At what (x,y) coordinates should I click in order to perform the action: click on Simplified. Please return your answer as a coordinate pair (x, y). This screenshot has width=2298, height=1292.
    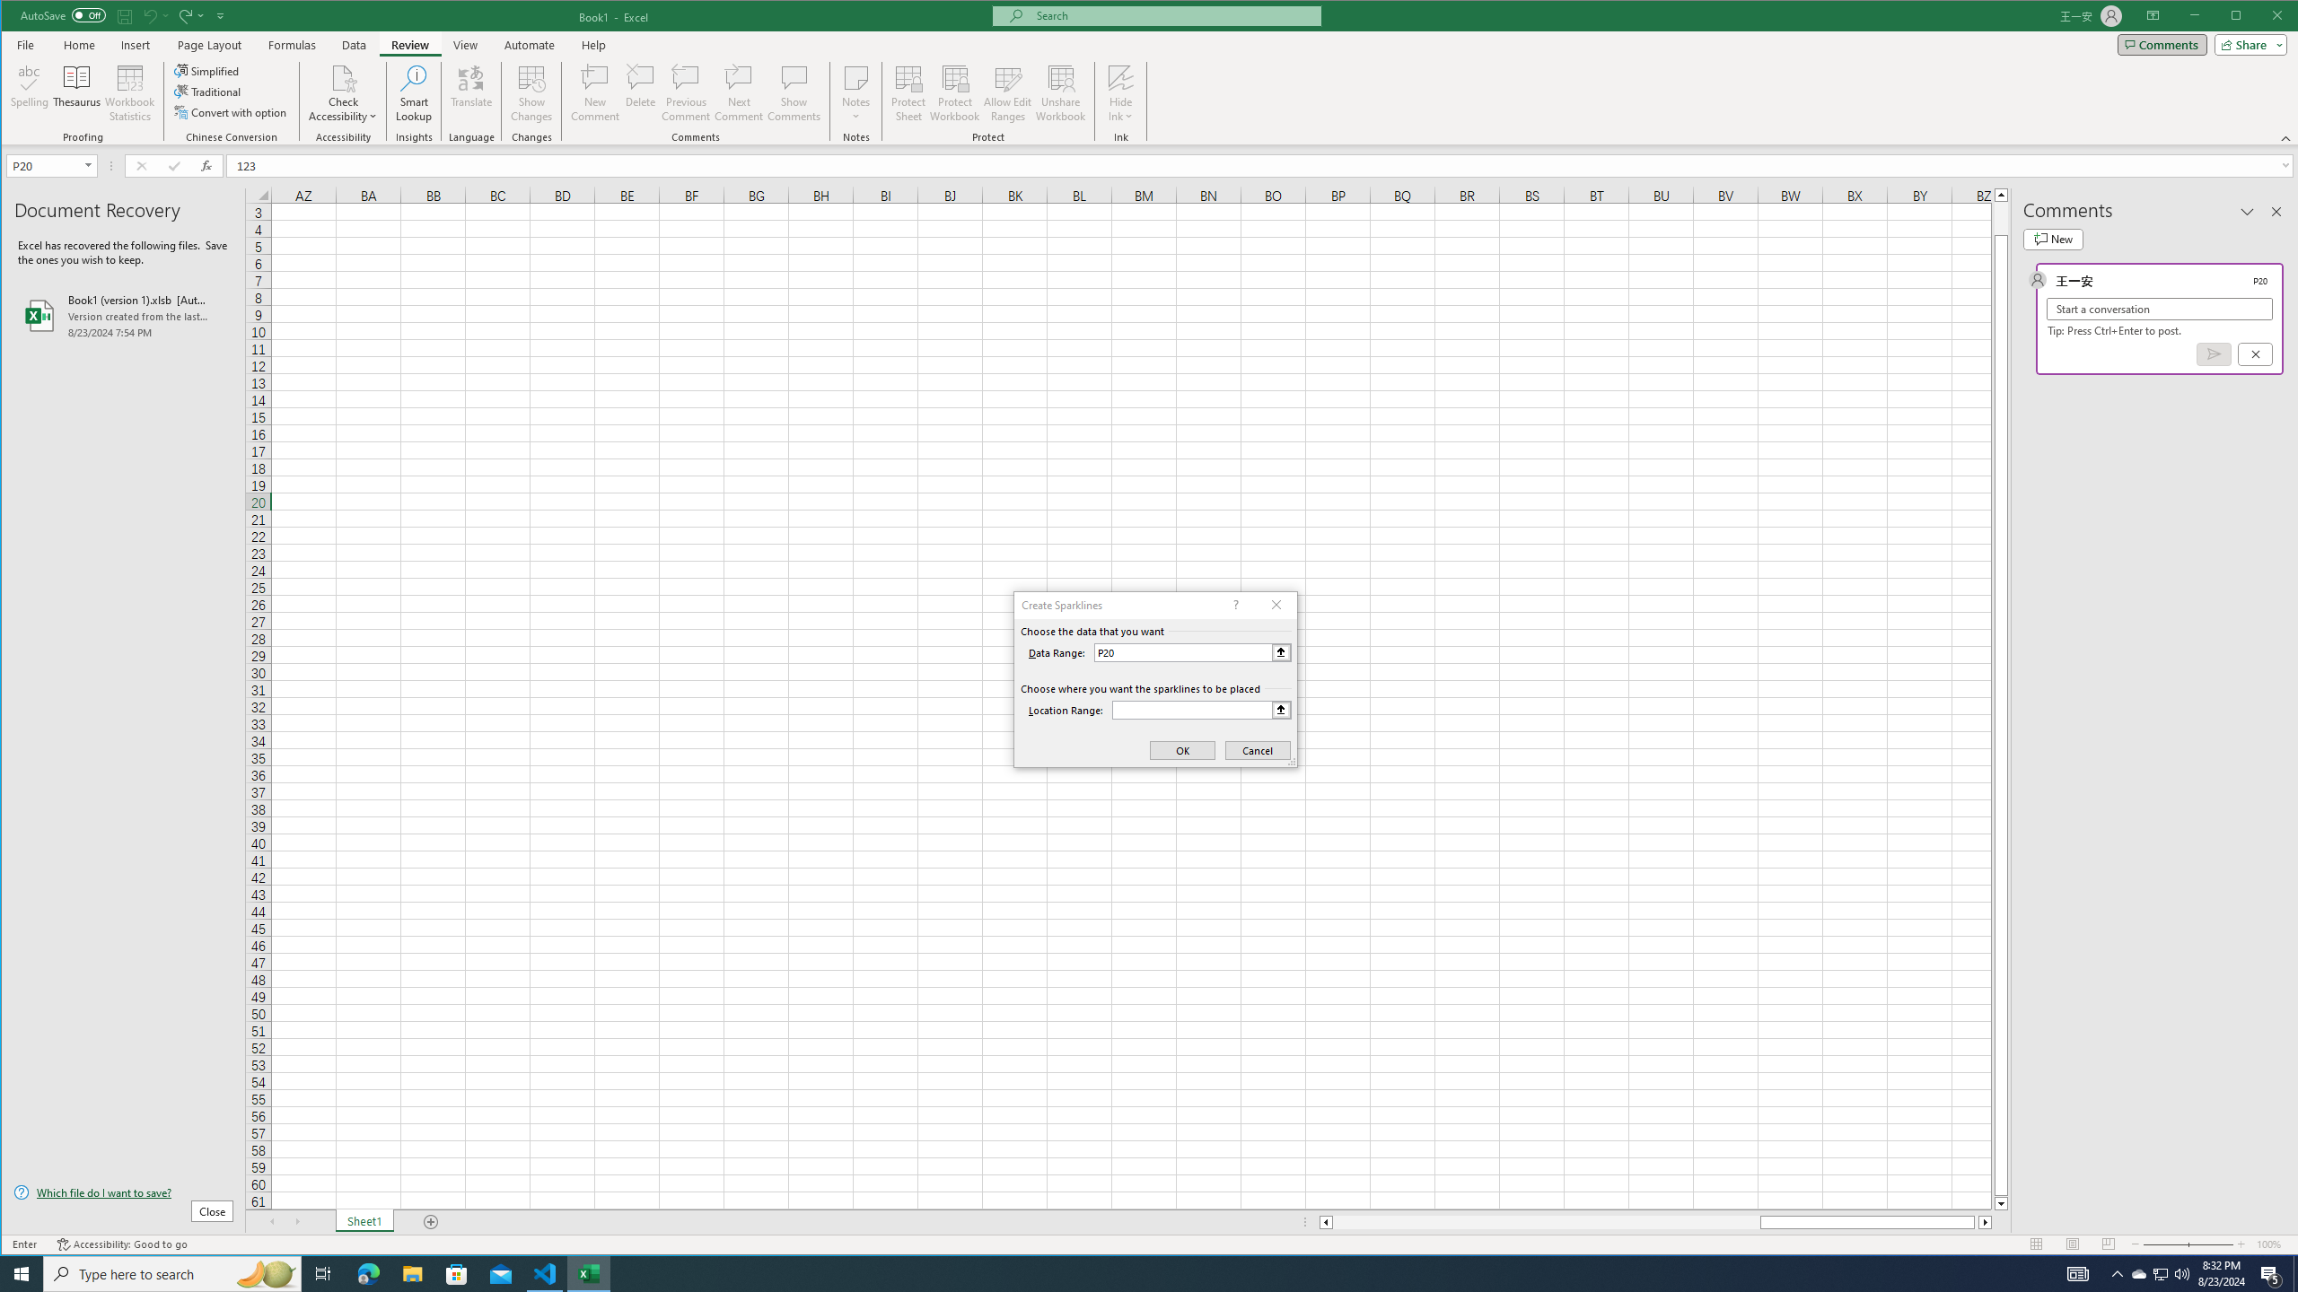
    Looking at the image, I should click on (208, 70).